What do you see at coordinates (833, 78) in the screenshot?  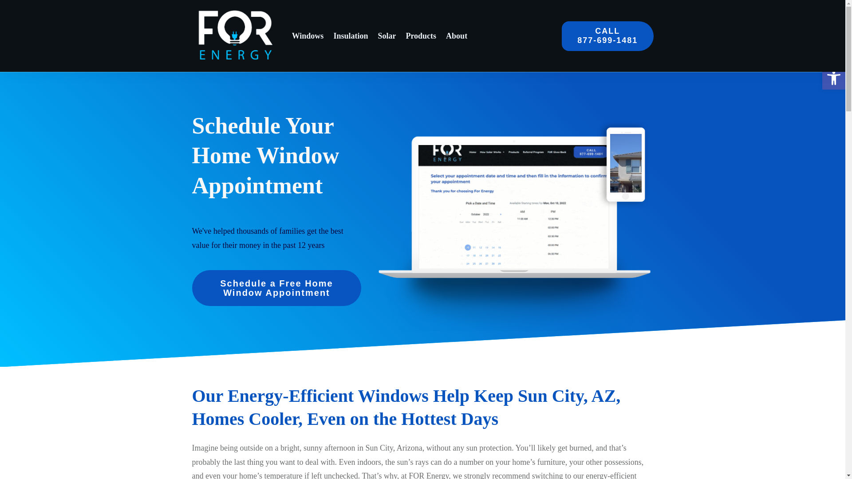 I see `Accessibility Tools` at bounding box center [833, 78].